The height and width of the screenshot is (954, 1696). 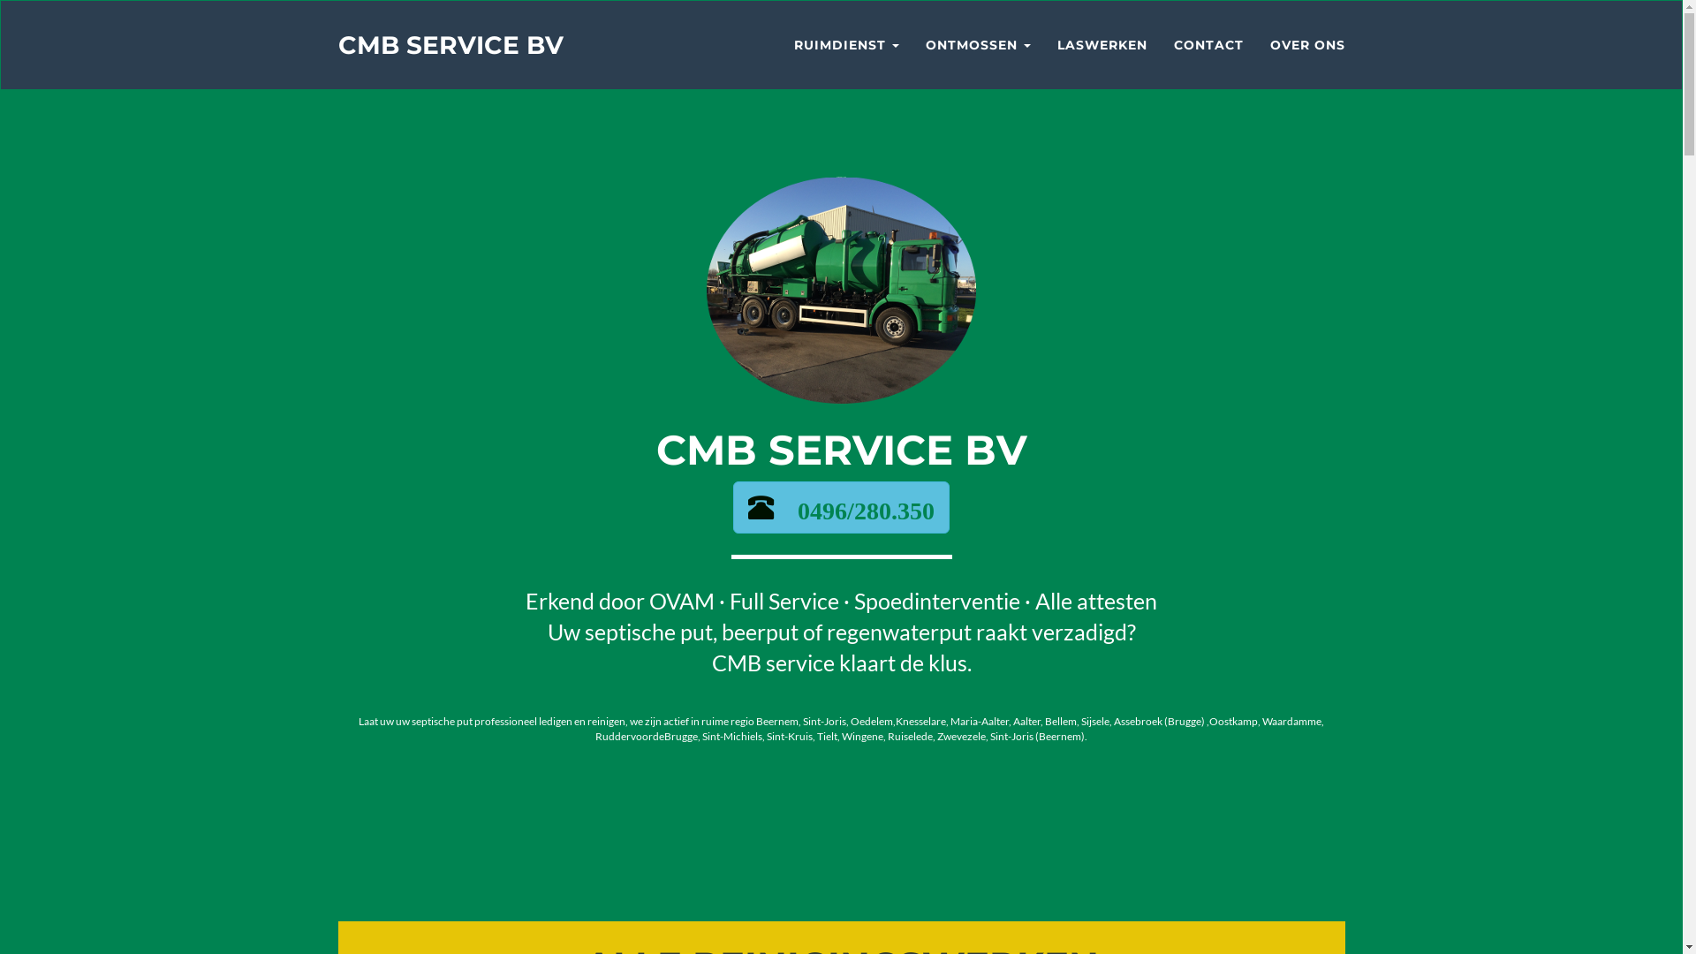 I want to click on CMB SERVICE BV, so click(x=450, y=45).